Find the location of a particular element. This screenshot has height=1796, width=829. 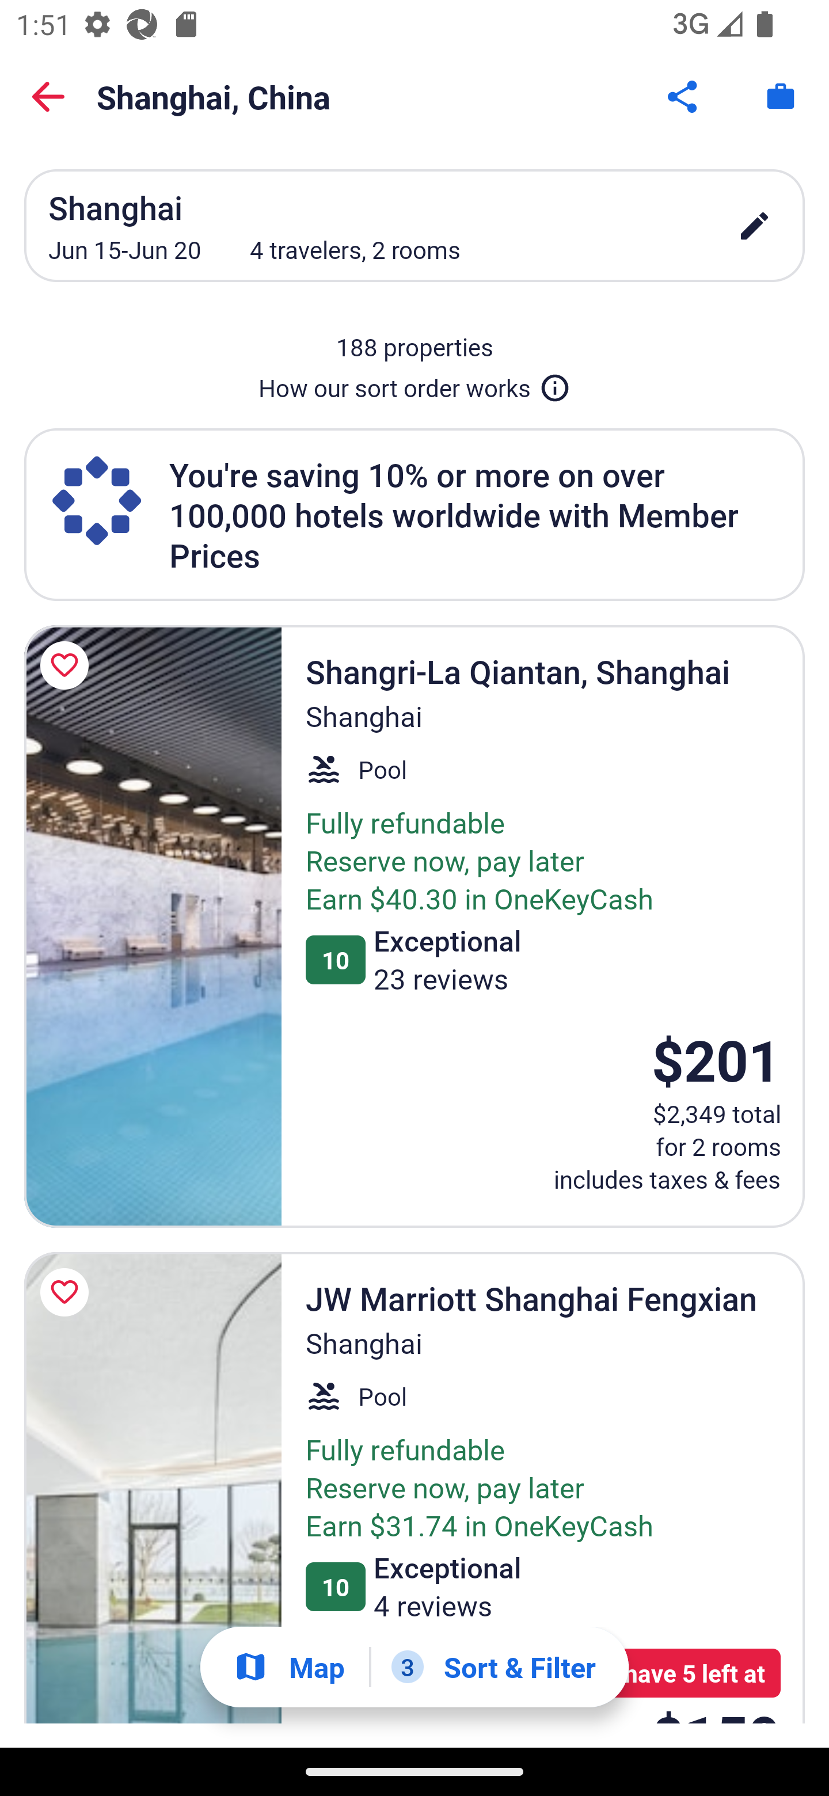

Shangri-La Qiantan, Shanghai is located at coordinates (153, 927).